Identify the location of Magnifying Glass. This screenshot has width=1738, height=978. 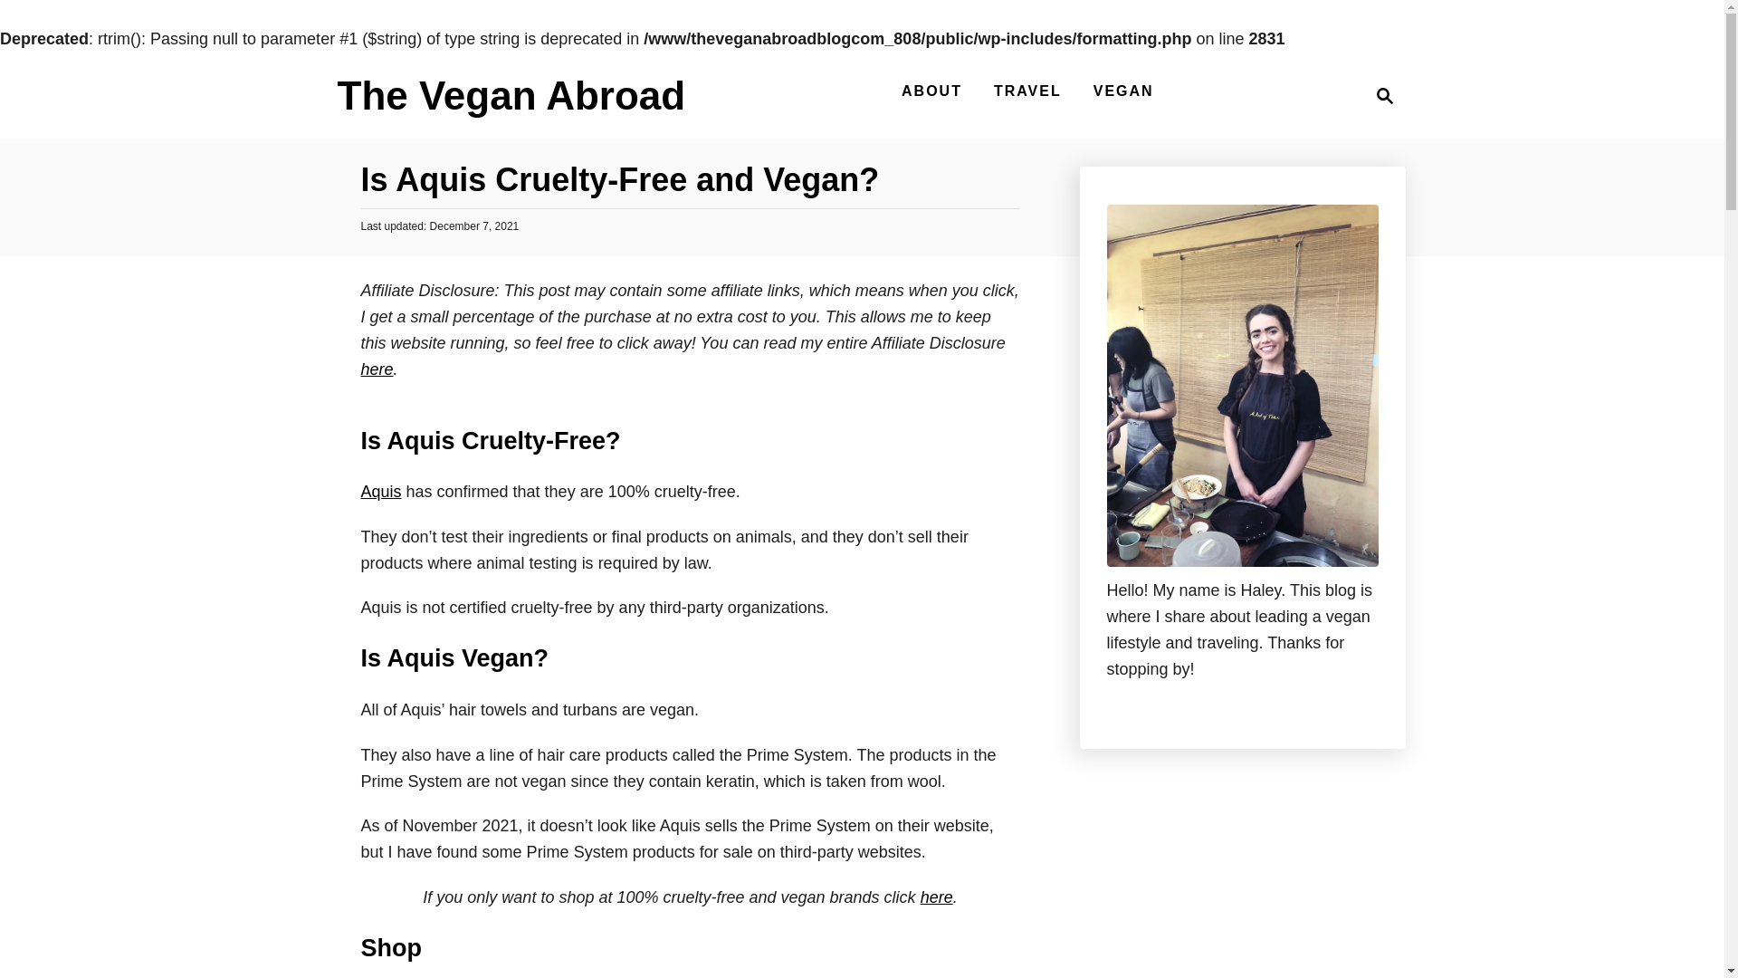
(1385, 95).